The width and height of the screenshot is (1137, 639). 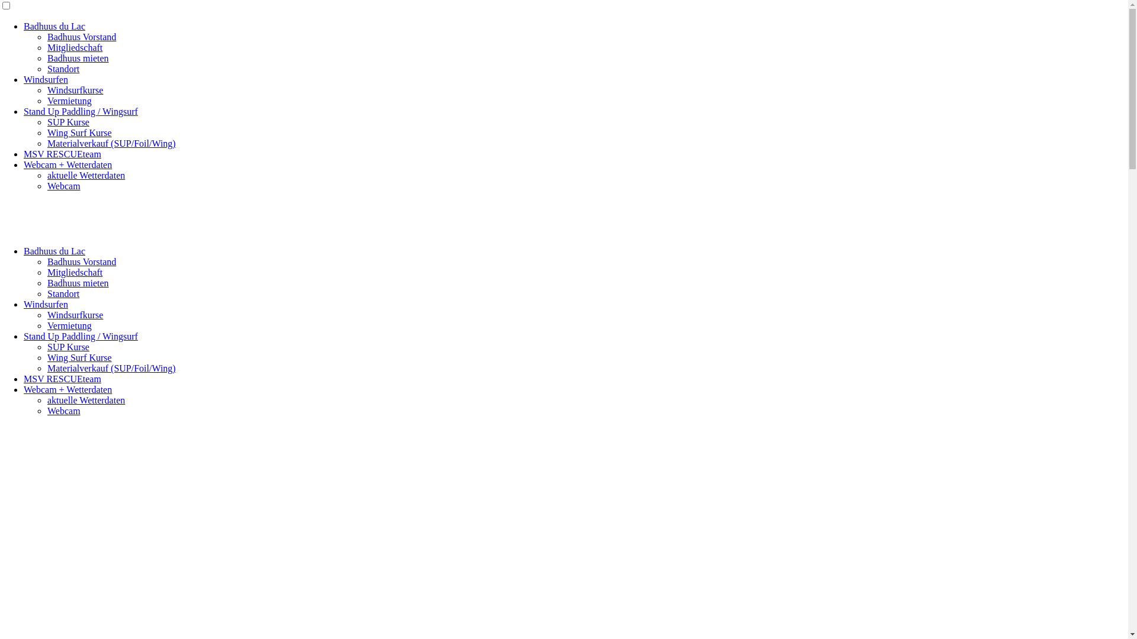 What do you see at coordinates (63, 293) in the screenshot?
I see `Standort` at bounding box center [63, 293].